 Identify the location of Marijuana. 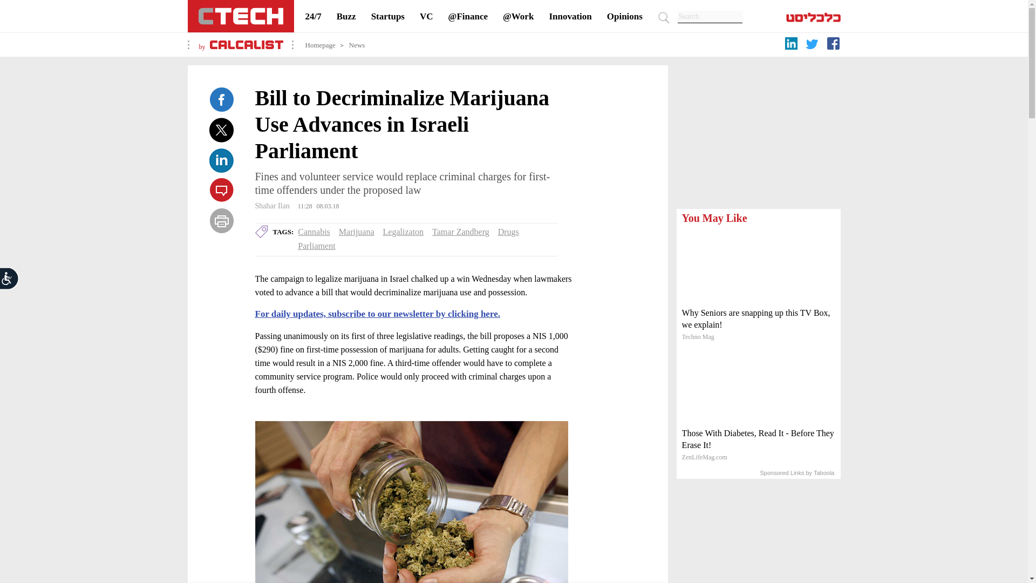
(356, 232).